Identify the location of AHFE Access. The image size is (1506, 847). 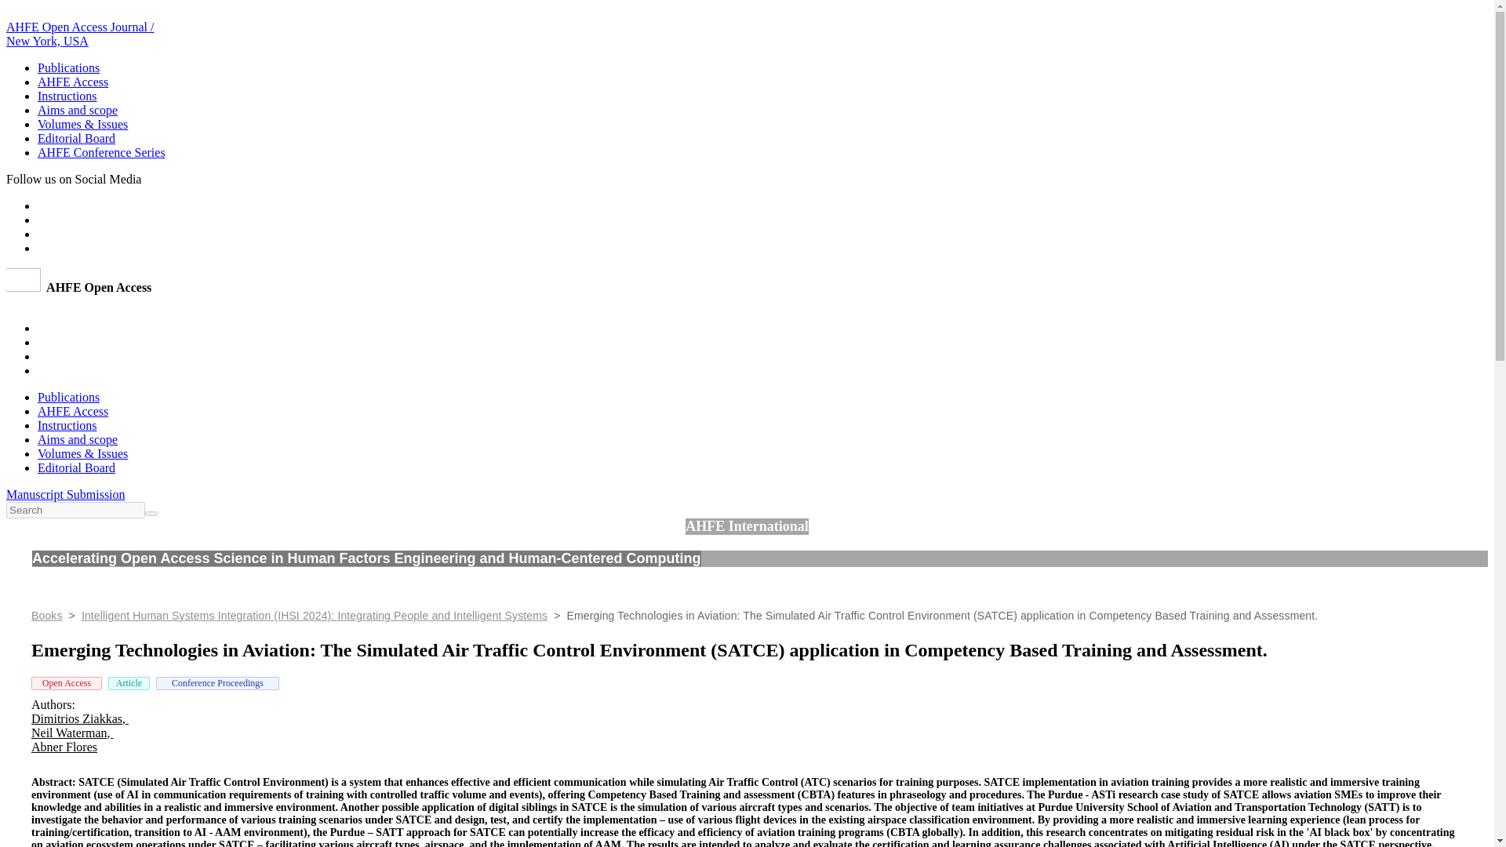
(73, 82).